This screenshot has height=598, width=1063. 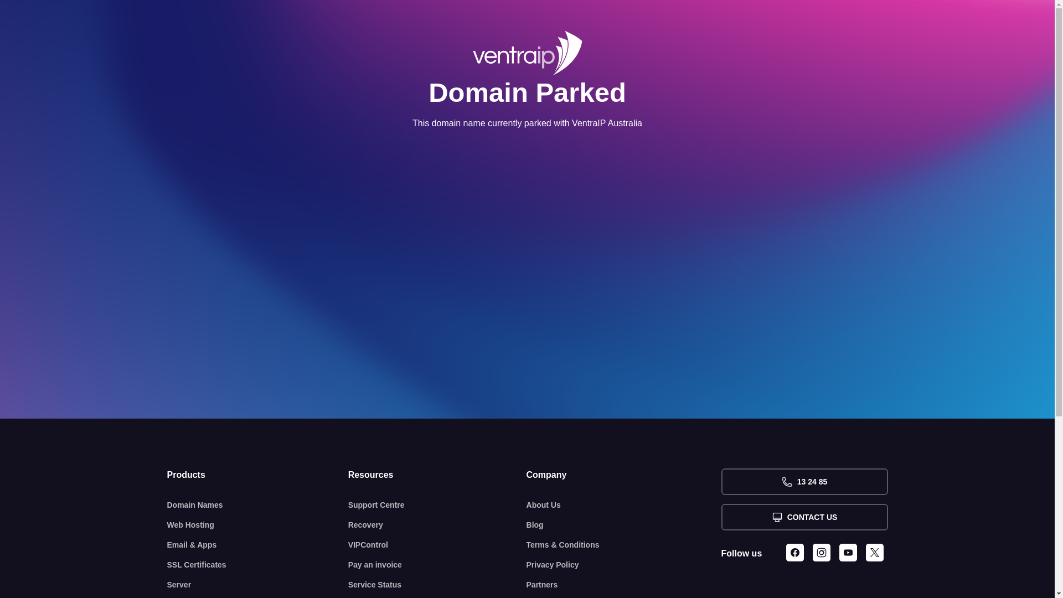 I want to click on Web Hosting, so click(x=258, y=525).